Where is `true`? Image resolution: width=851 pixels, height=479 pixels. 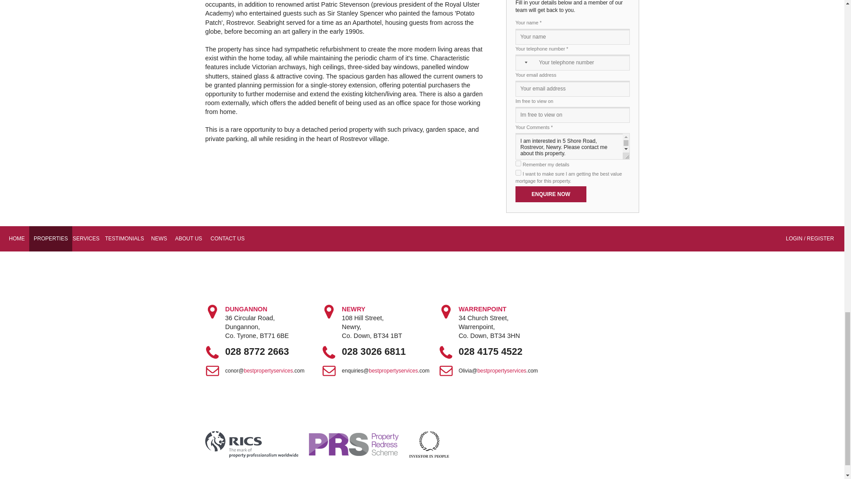
true is located at coordinates (518, 173).